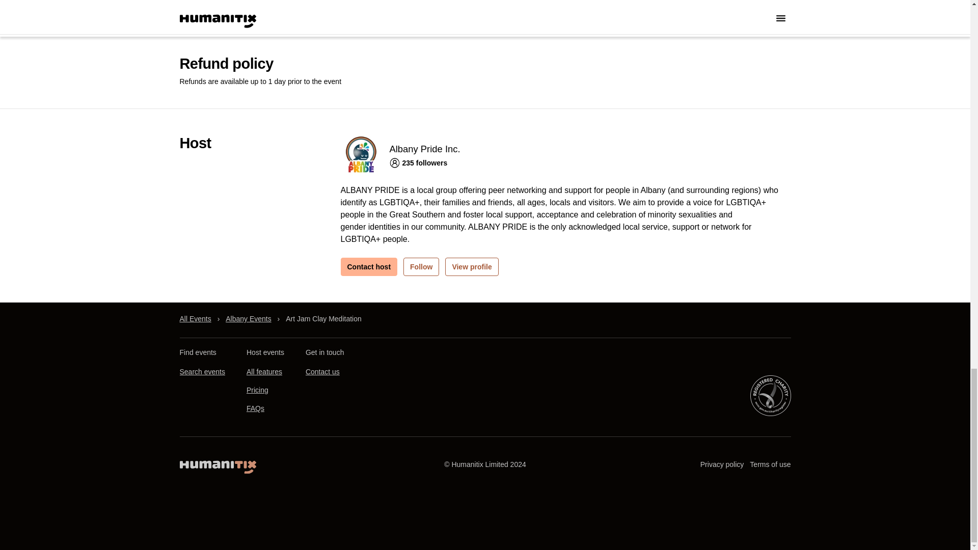 The height and width of the screenshot is (550, 978). What do you see at coordinates (255, 408) in the screenshot?
I see `FAQs` at bounding box center [255, 408].